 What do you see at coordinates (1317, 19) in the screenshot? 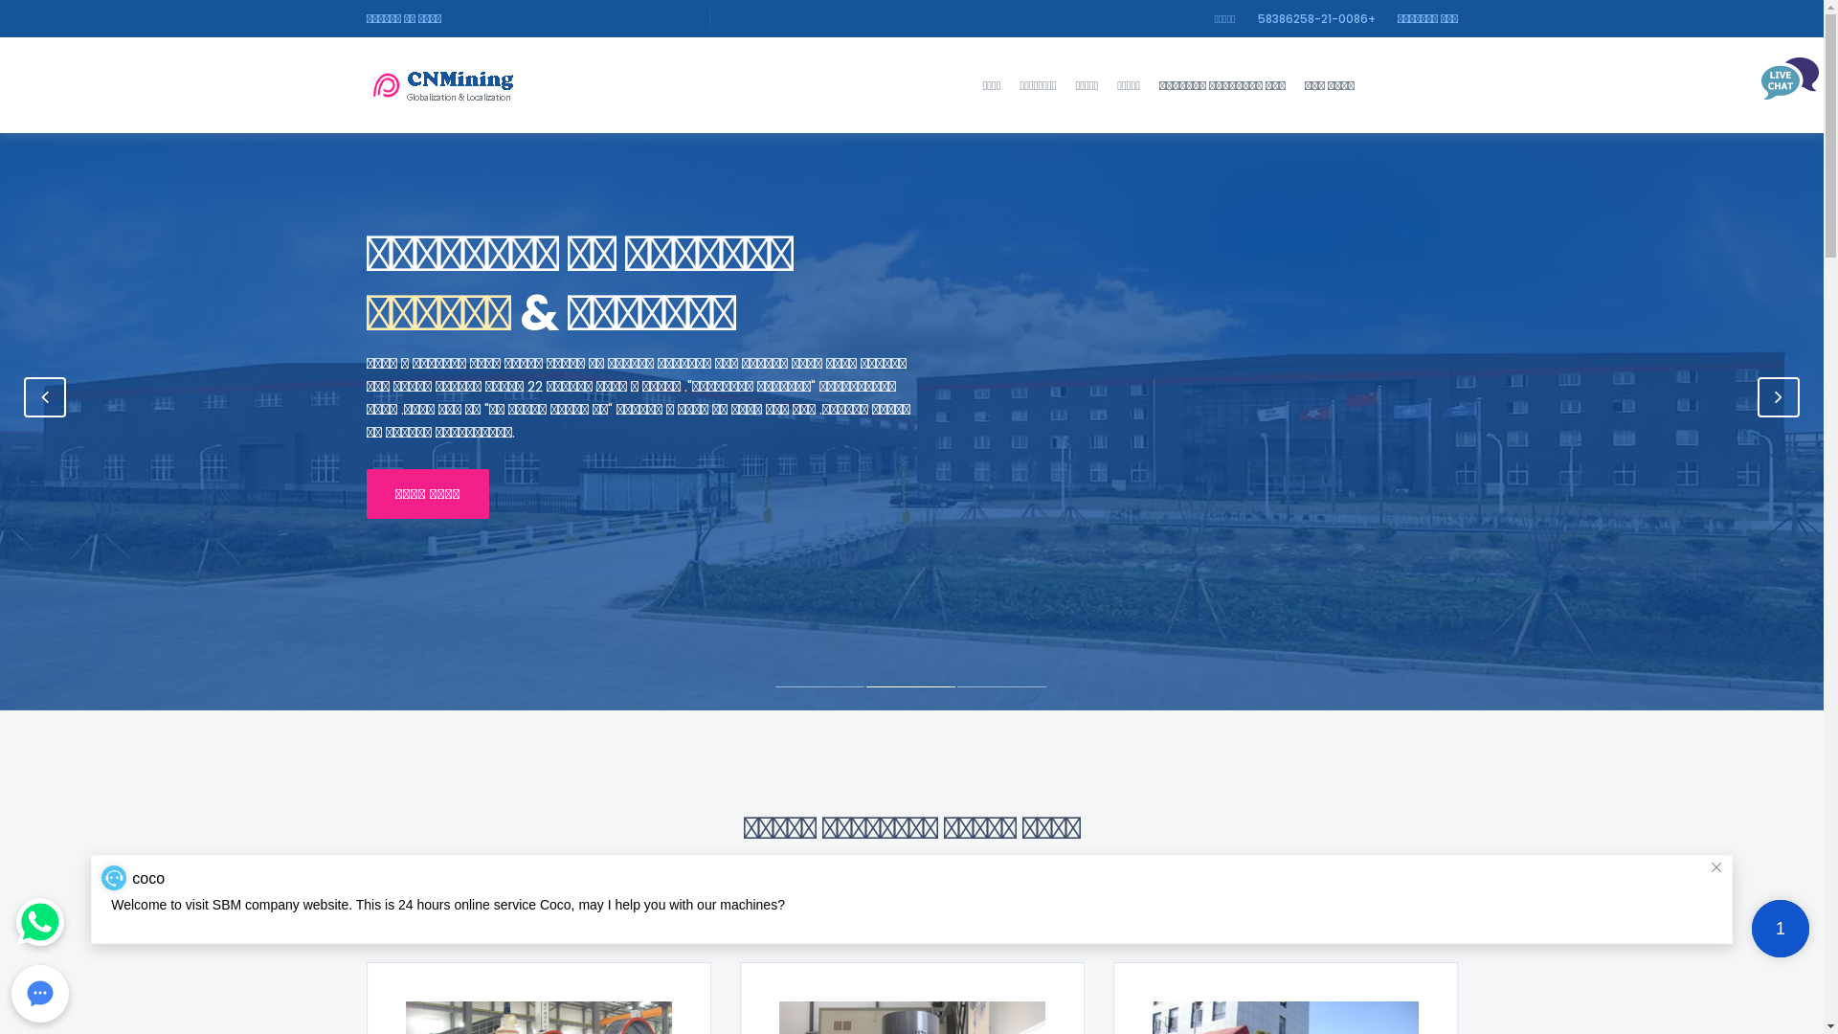
I see `+0086-21-58386258` at bounding box center [1317, 19].